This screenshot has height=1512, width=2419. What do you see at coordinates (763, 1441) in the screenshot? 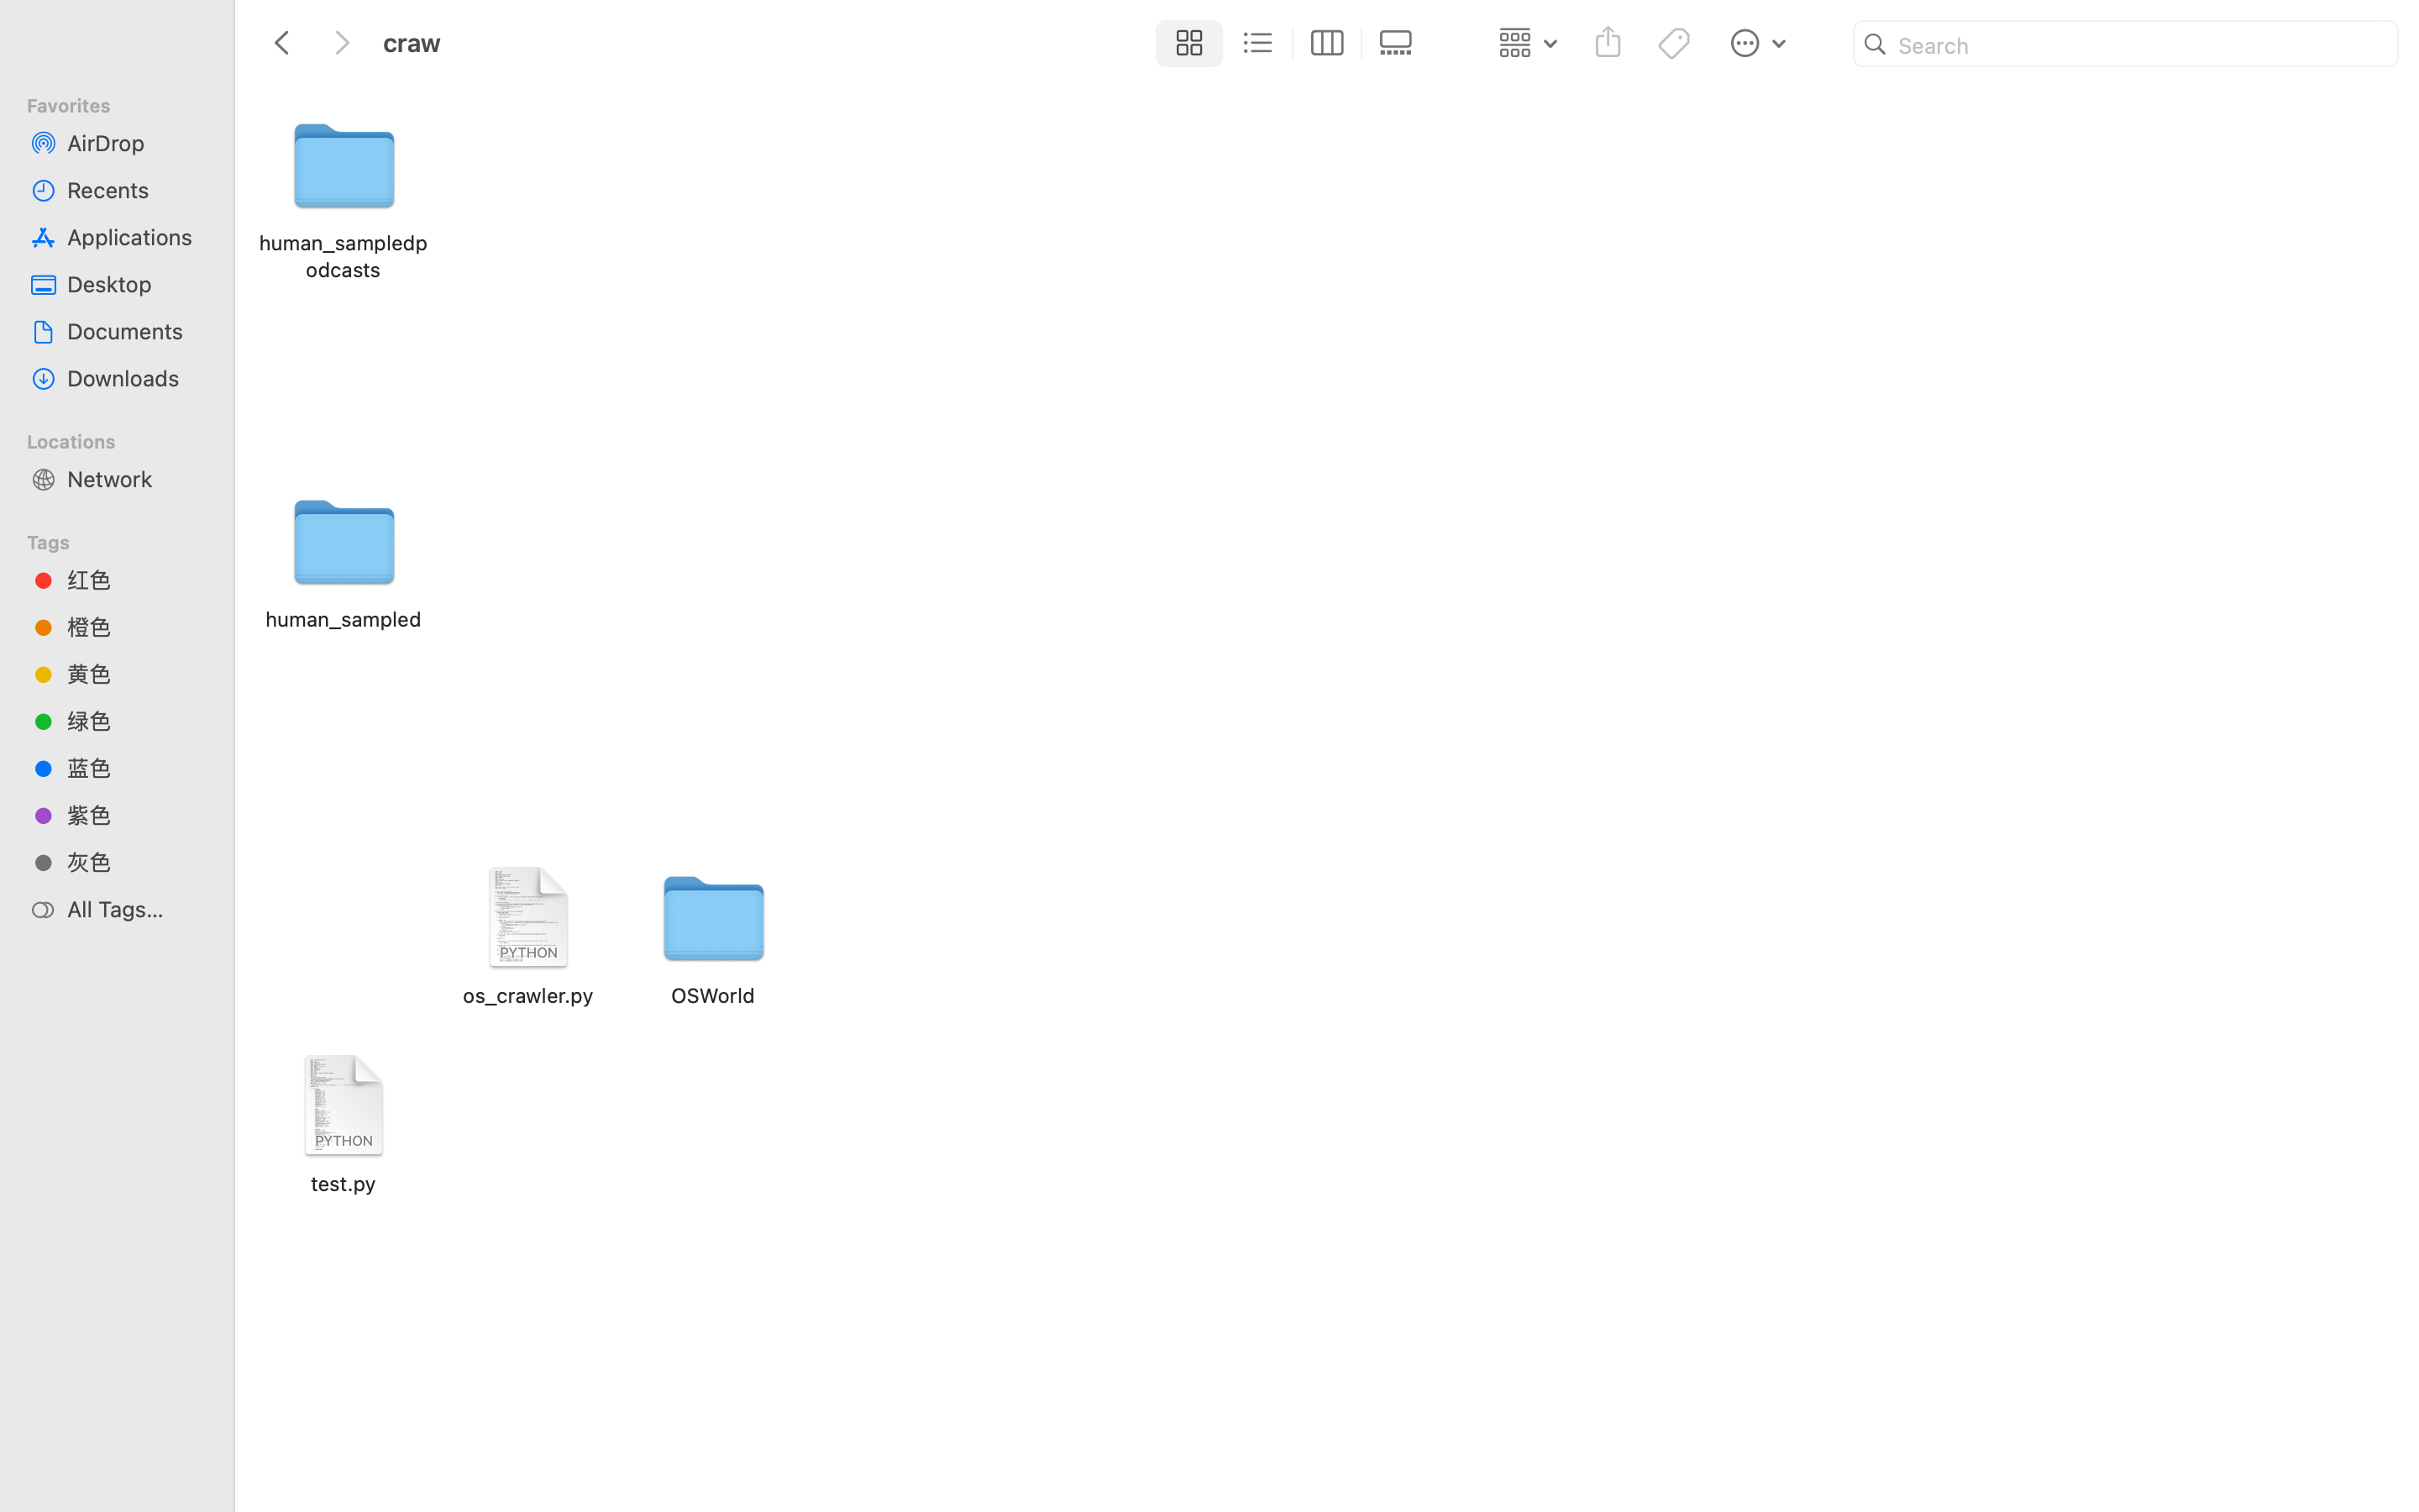
I see `craw` at bounding box center [763, 1441].